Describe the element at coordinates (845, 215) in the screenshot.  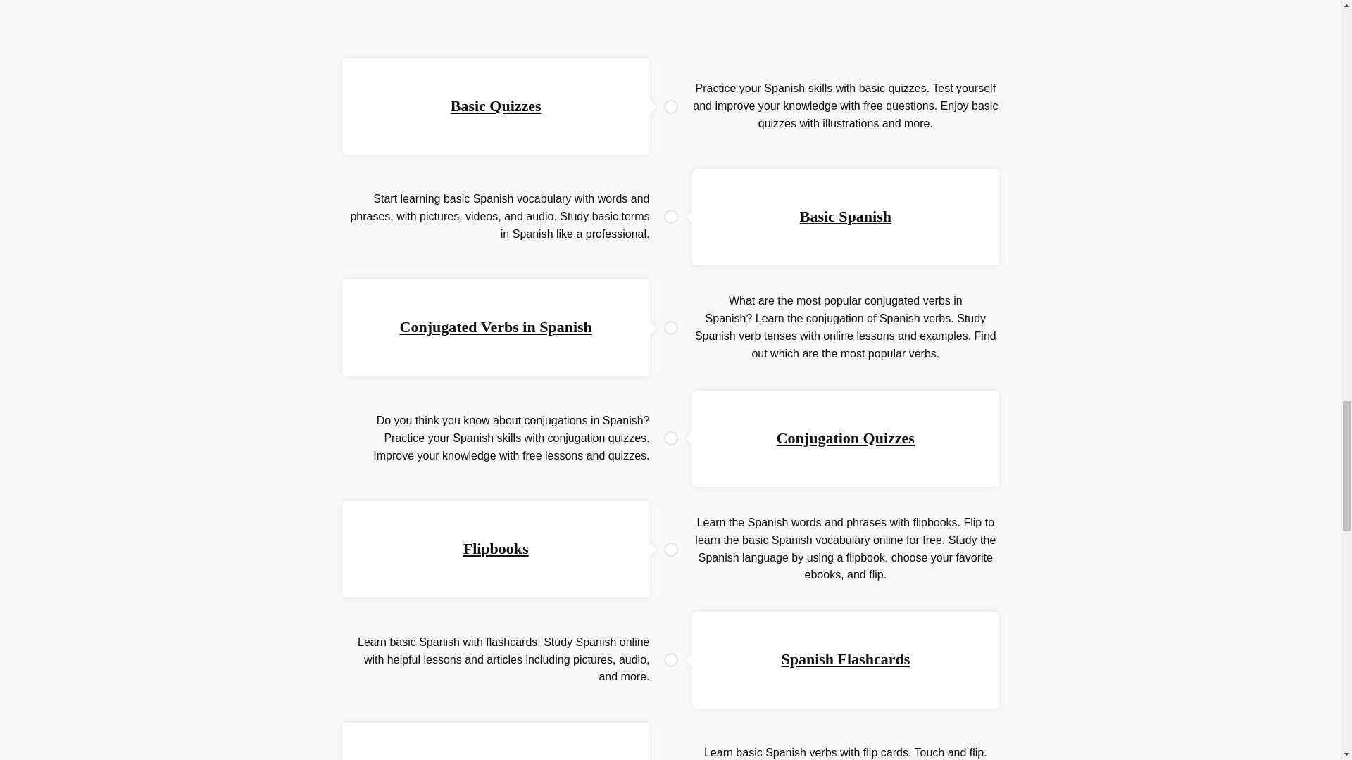
I see `Basic Spanish` at that location.